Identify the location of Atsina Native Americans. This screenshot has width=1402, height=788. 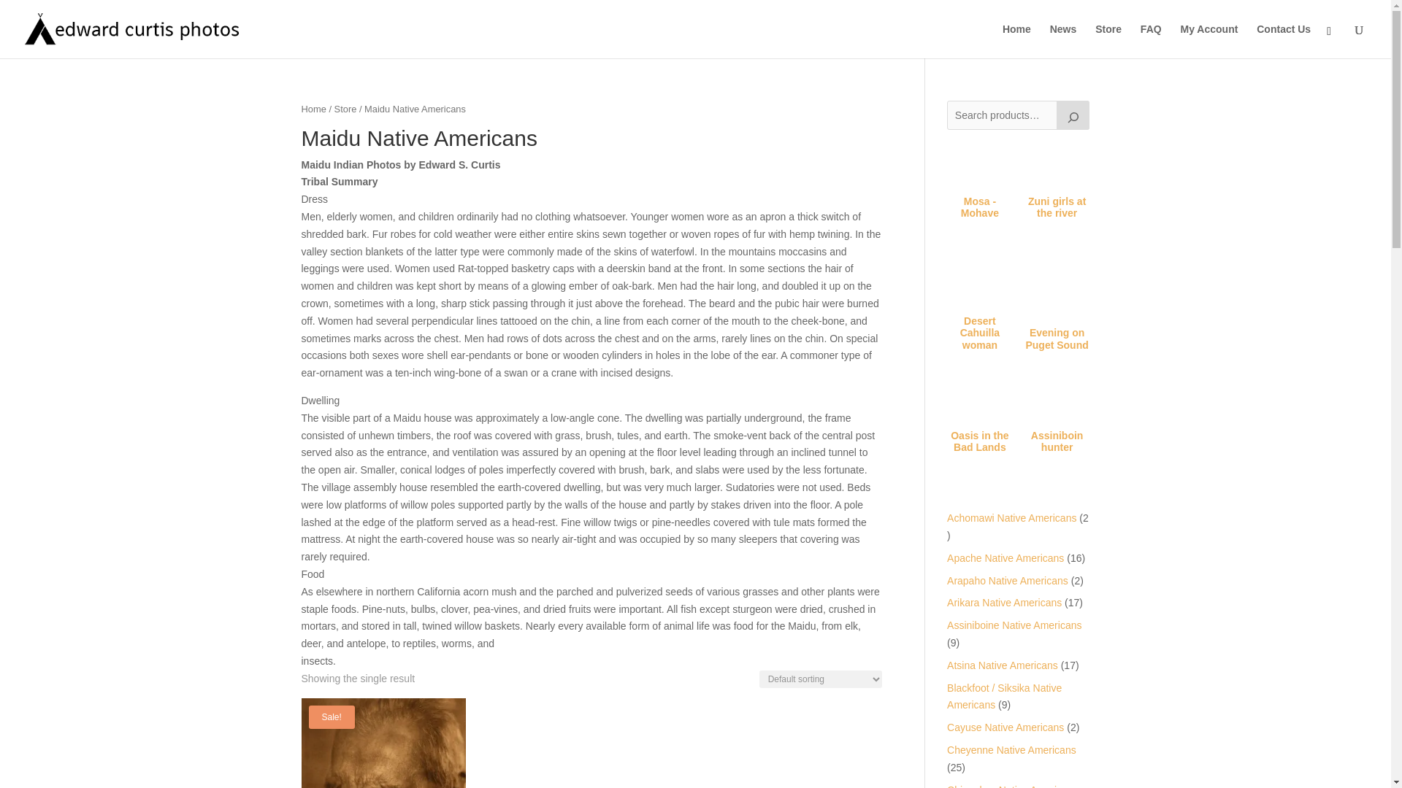
(1003, 665).